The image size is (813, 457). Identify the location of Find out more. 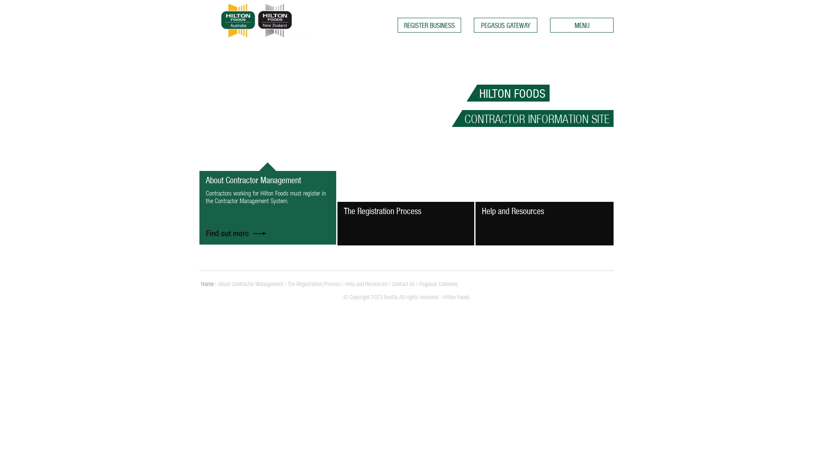
(237, 231).